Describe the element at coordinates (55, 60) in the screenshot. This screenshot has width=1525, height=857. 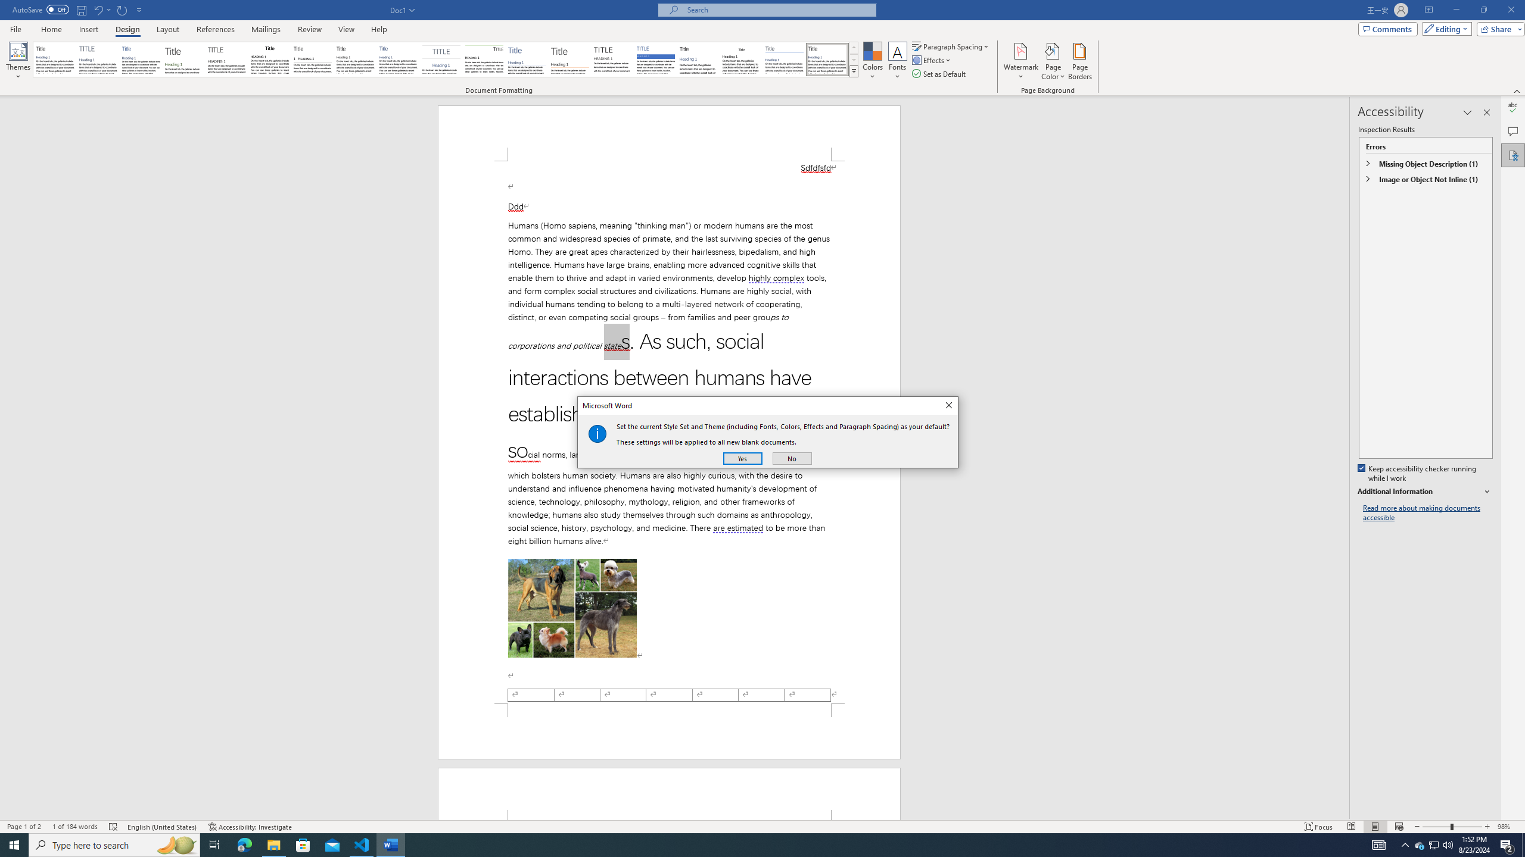
I see `Document` at that location.